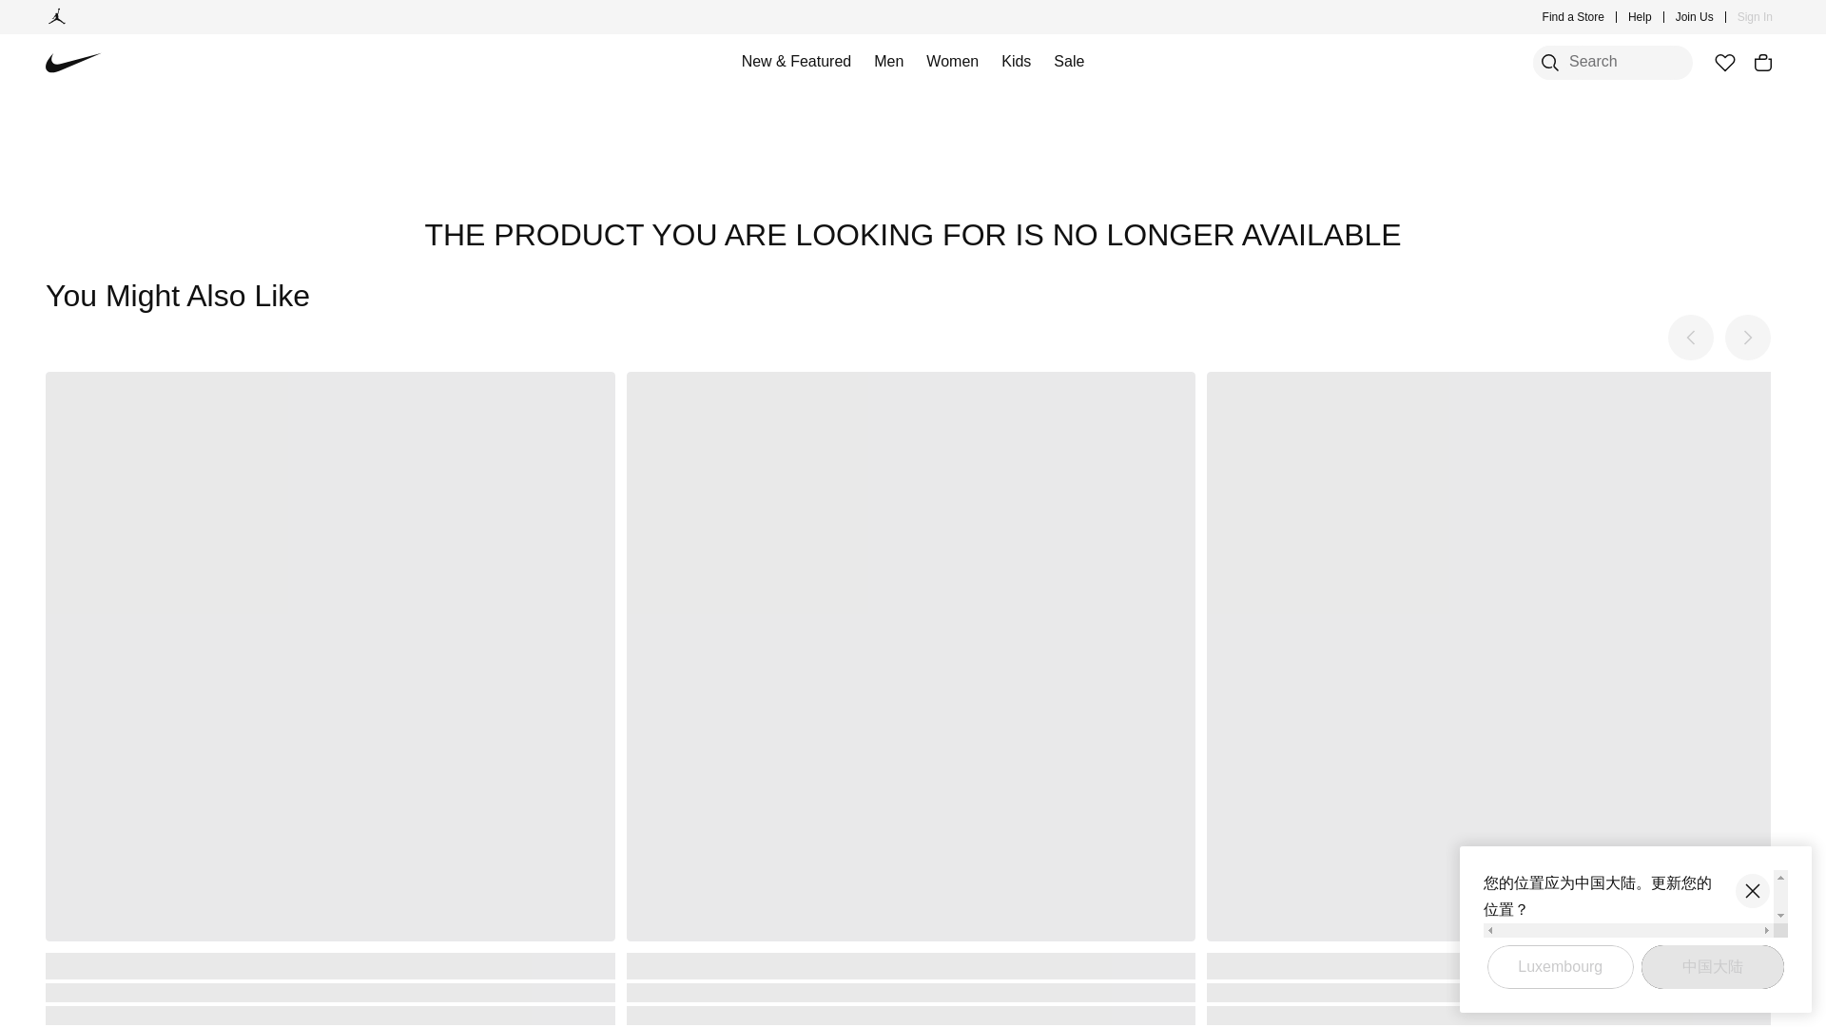 Image resolution: width=1826 pixels, height=1027 pixels. What do you see at coordinates (1640, 17) in the screenshot?
I see `Help` at bounding box center [1640, 17].